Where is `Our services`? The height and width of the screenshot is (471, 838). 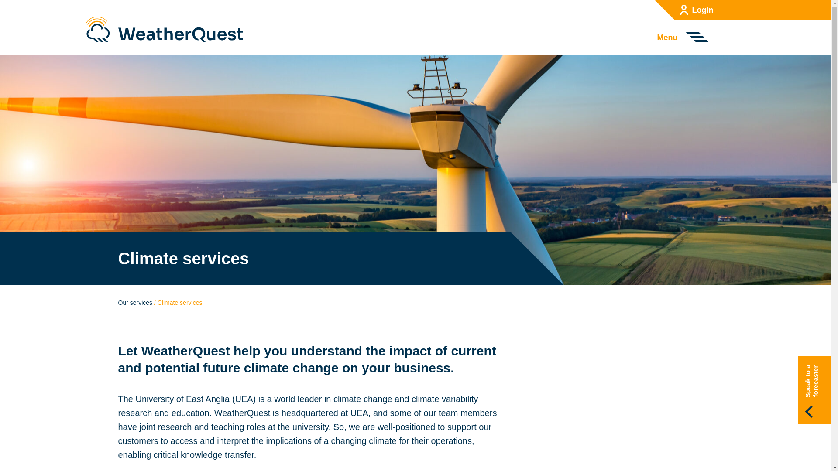
Our services is located at coordinates (135, 303).